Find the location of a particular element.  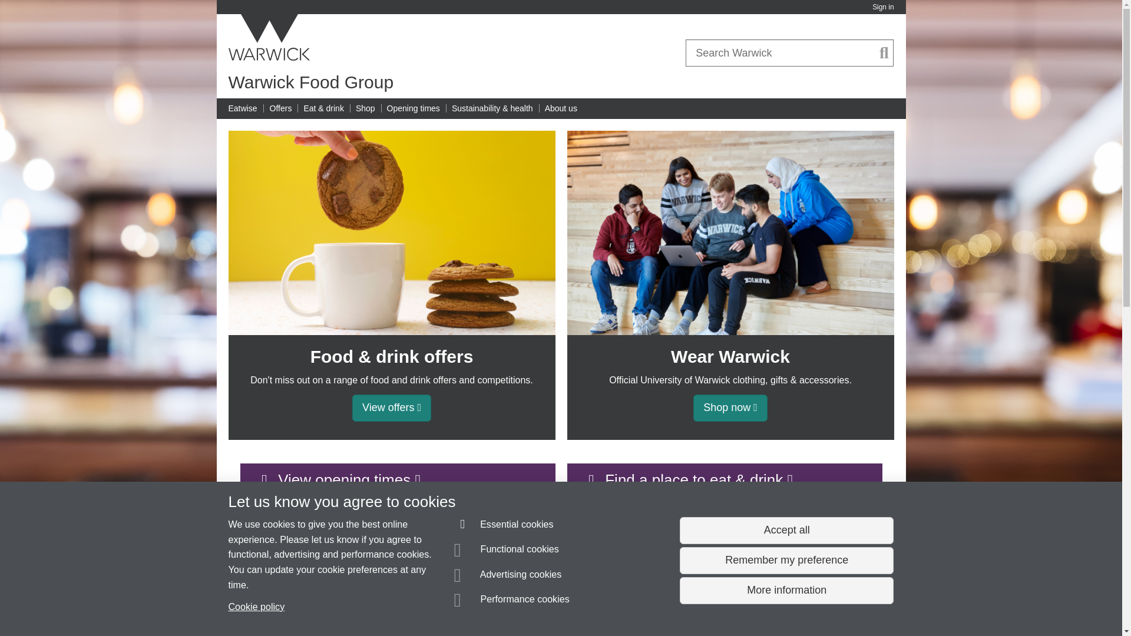

Accept all functional, advertising and performance cookies is located at coordinates (786, 531).